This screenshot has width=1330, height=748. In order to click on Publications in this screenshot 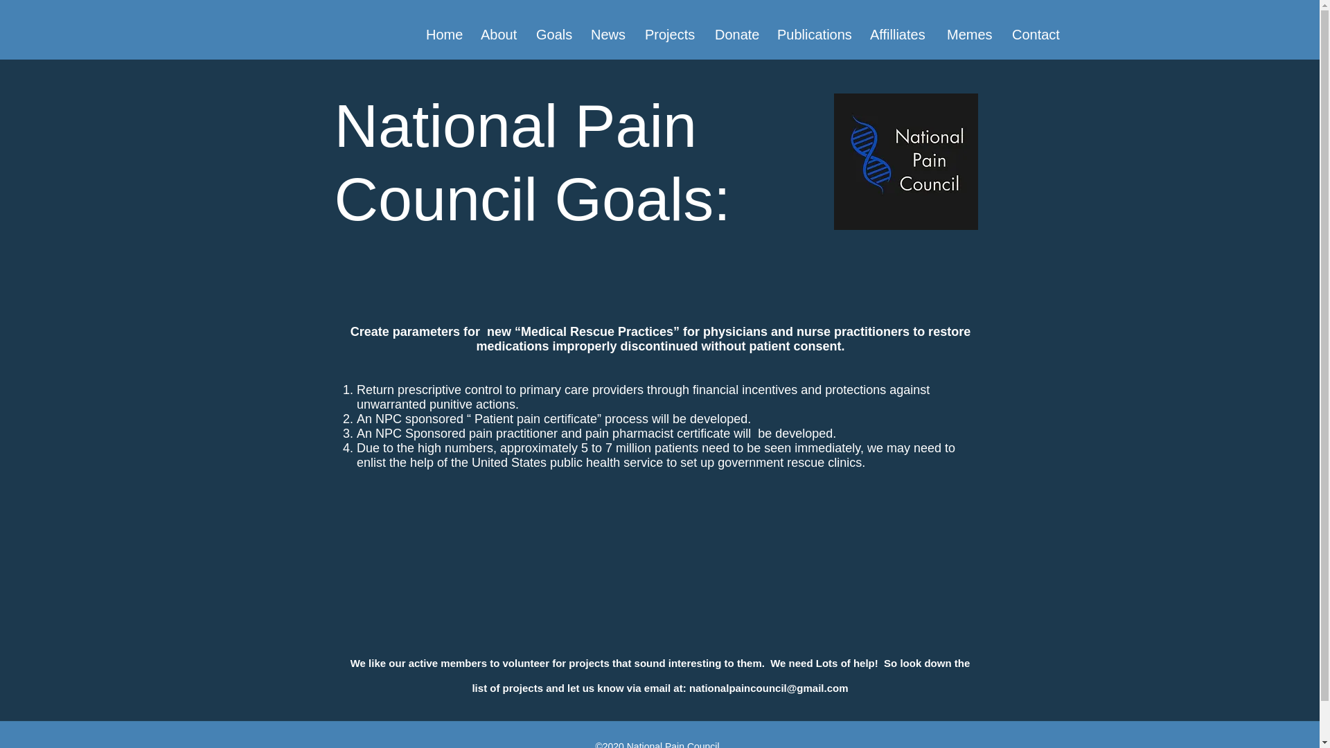, I will do `click(813, 34)`.